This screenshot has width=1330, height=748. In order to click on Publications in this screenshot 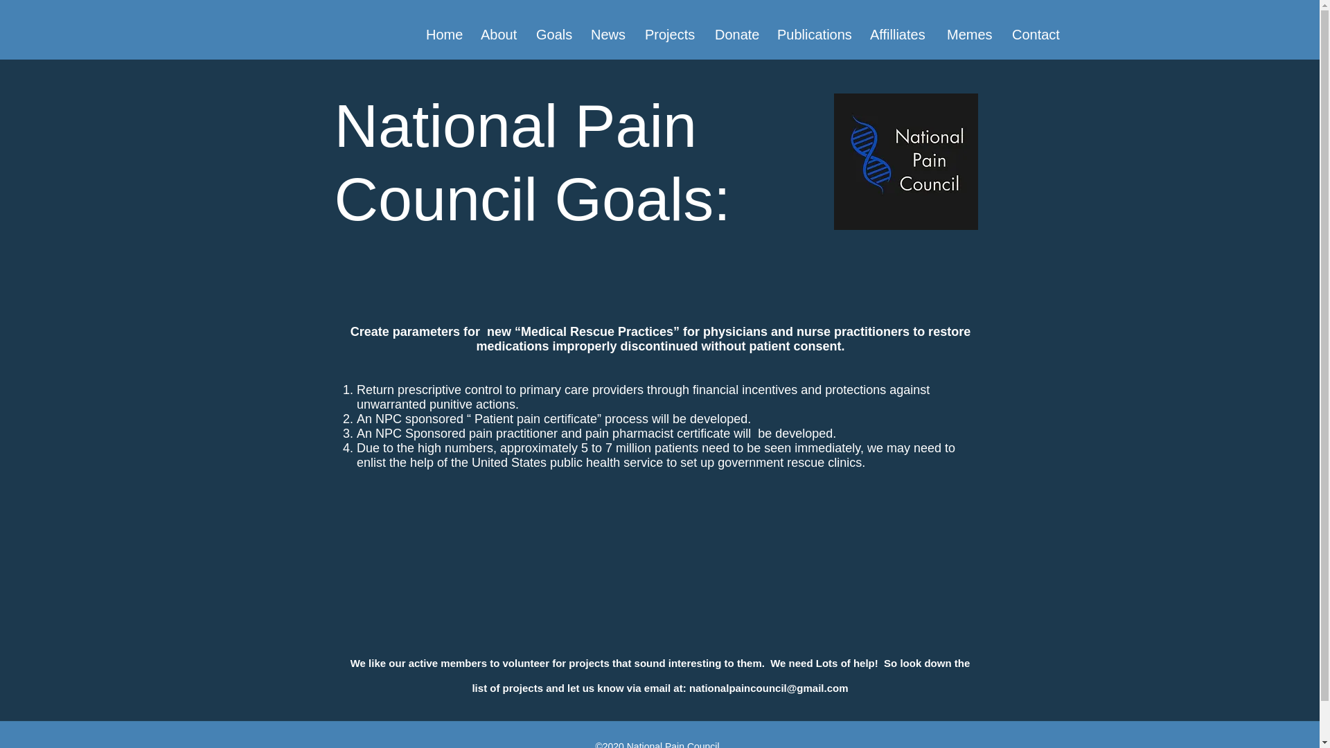, I will do `click(813, 34)`.